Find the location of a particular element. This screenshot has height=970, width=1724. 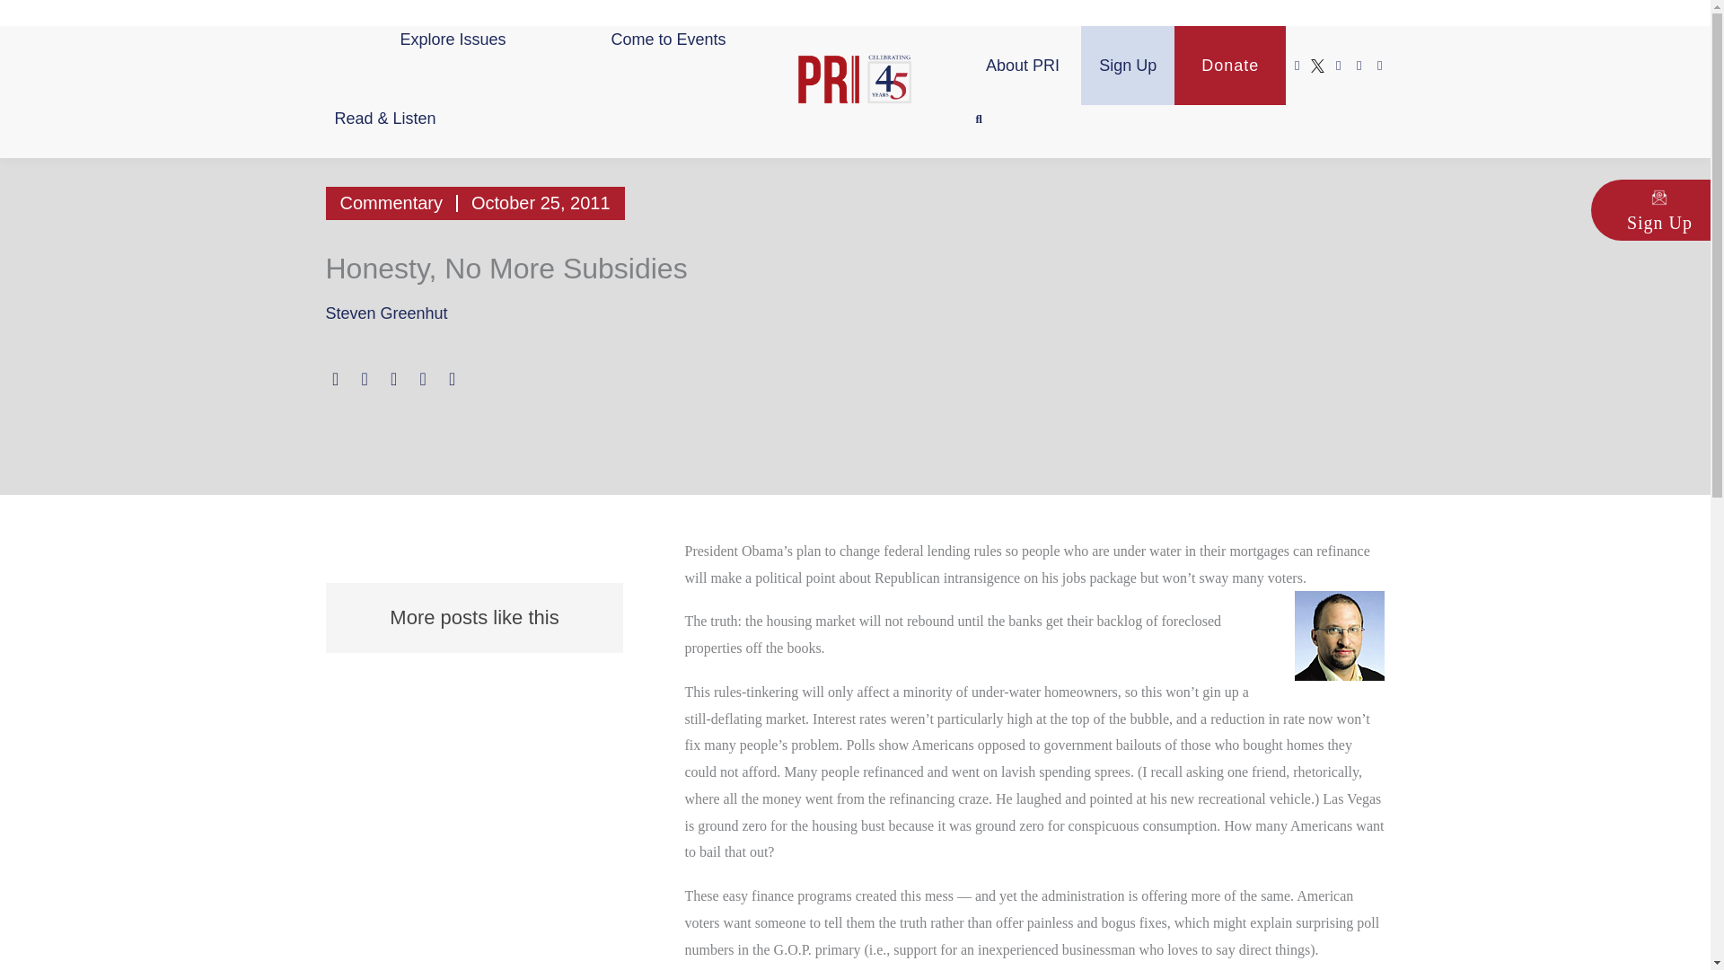

Come to Events is located at coordinates (668, 40).